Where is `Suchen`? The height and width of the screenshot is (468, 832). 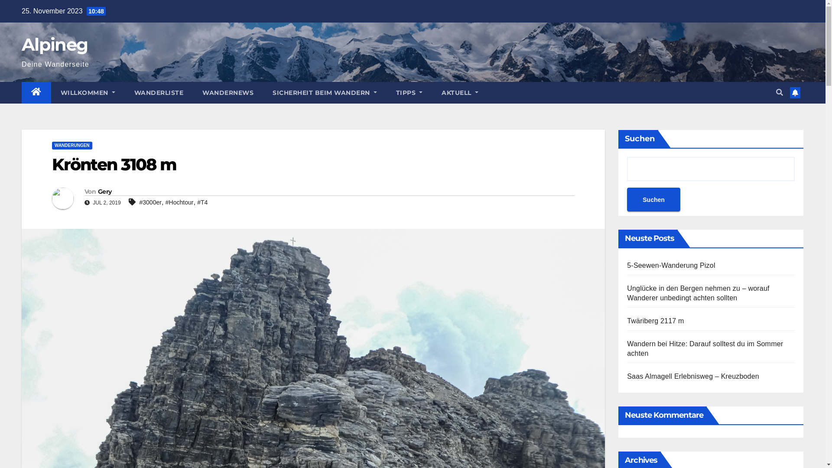 Suchen is located at coordinates (653, 199).